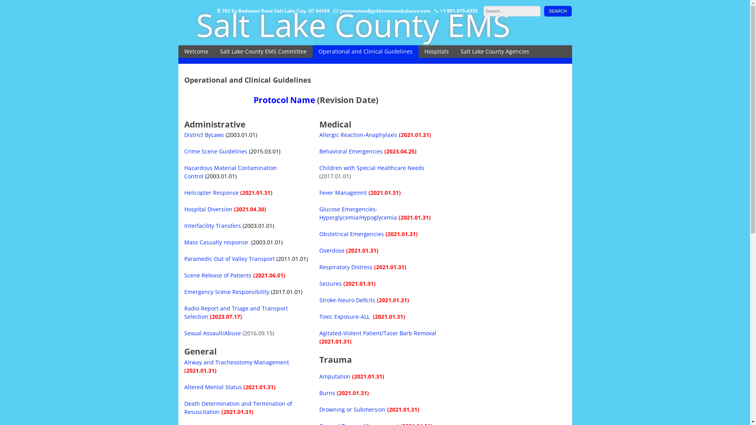 The image size is (756, 425). I want to click on Operational and Clinical Guidelines, so click(365, 52).